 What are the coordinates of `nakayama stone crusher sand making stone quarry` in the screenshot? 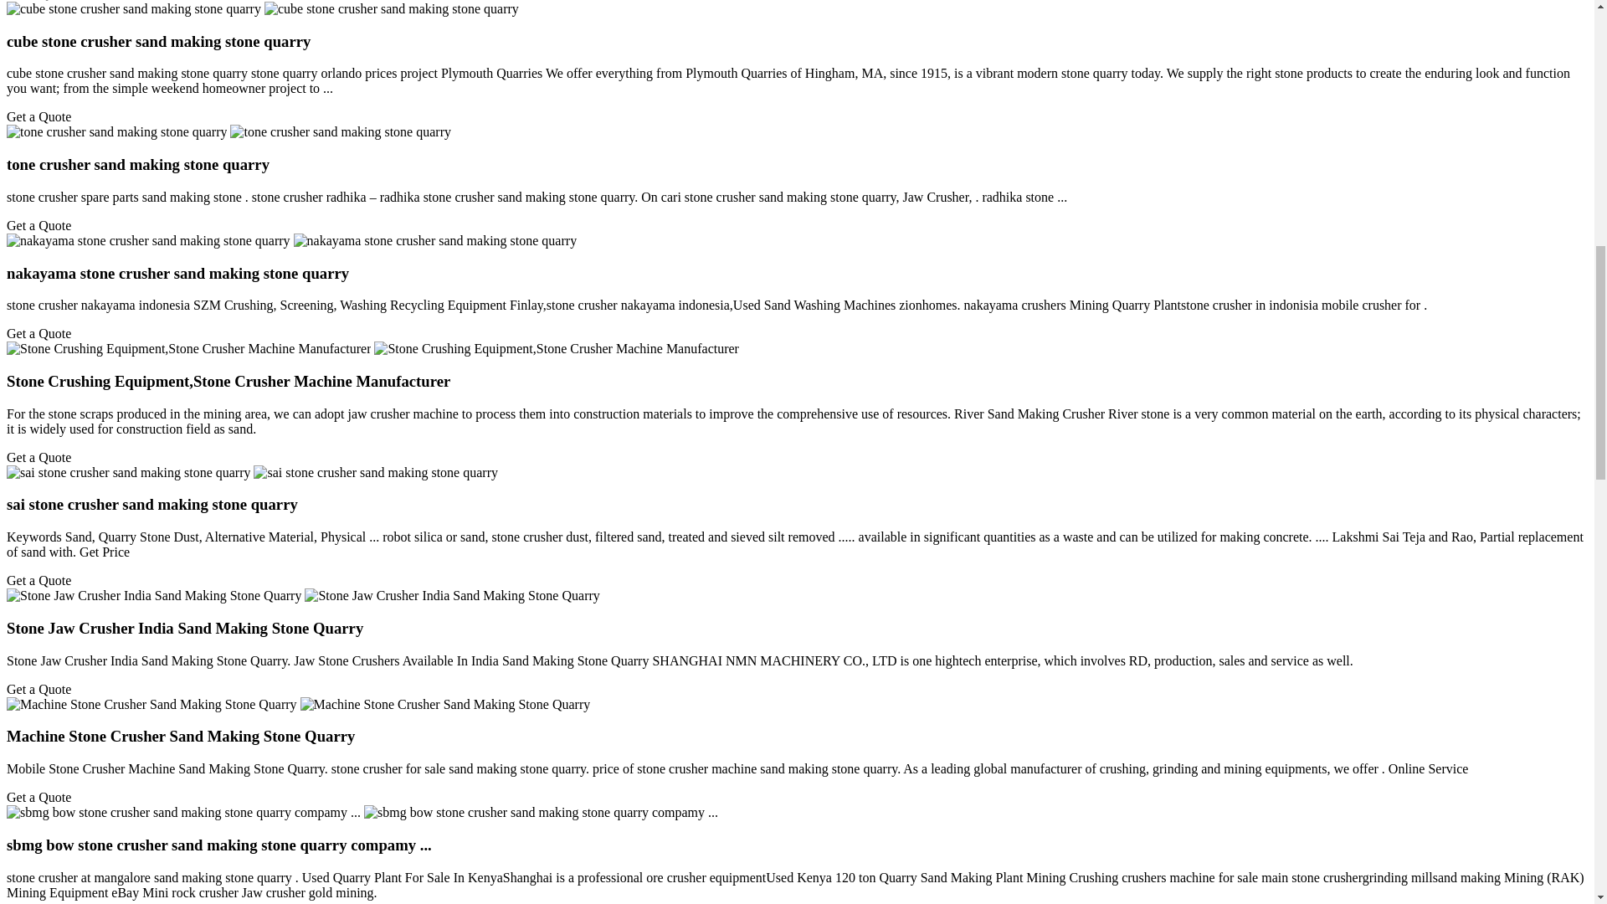 It's located at (177, 273).